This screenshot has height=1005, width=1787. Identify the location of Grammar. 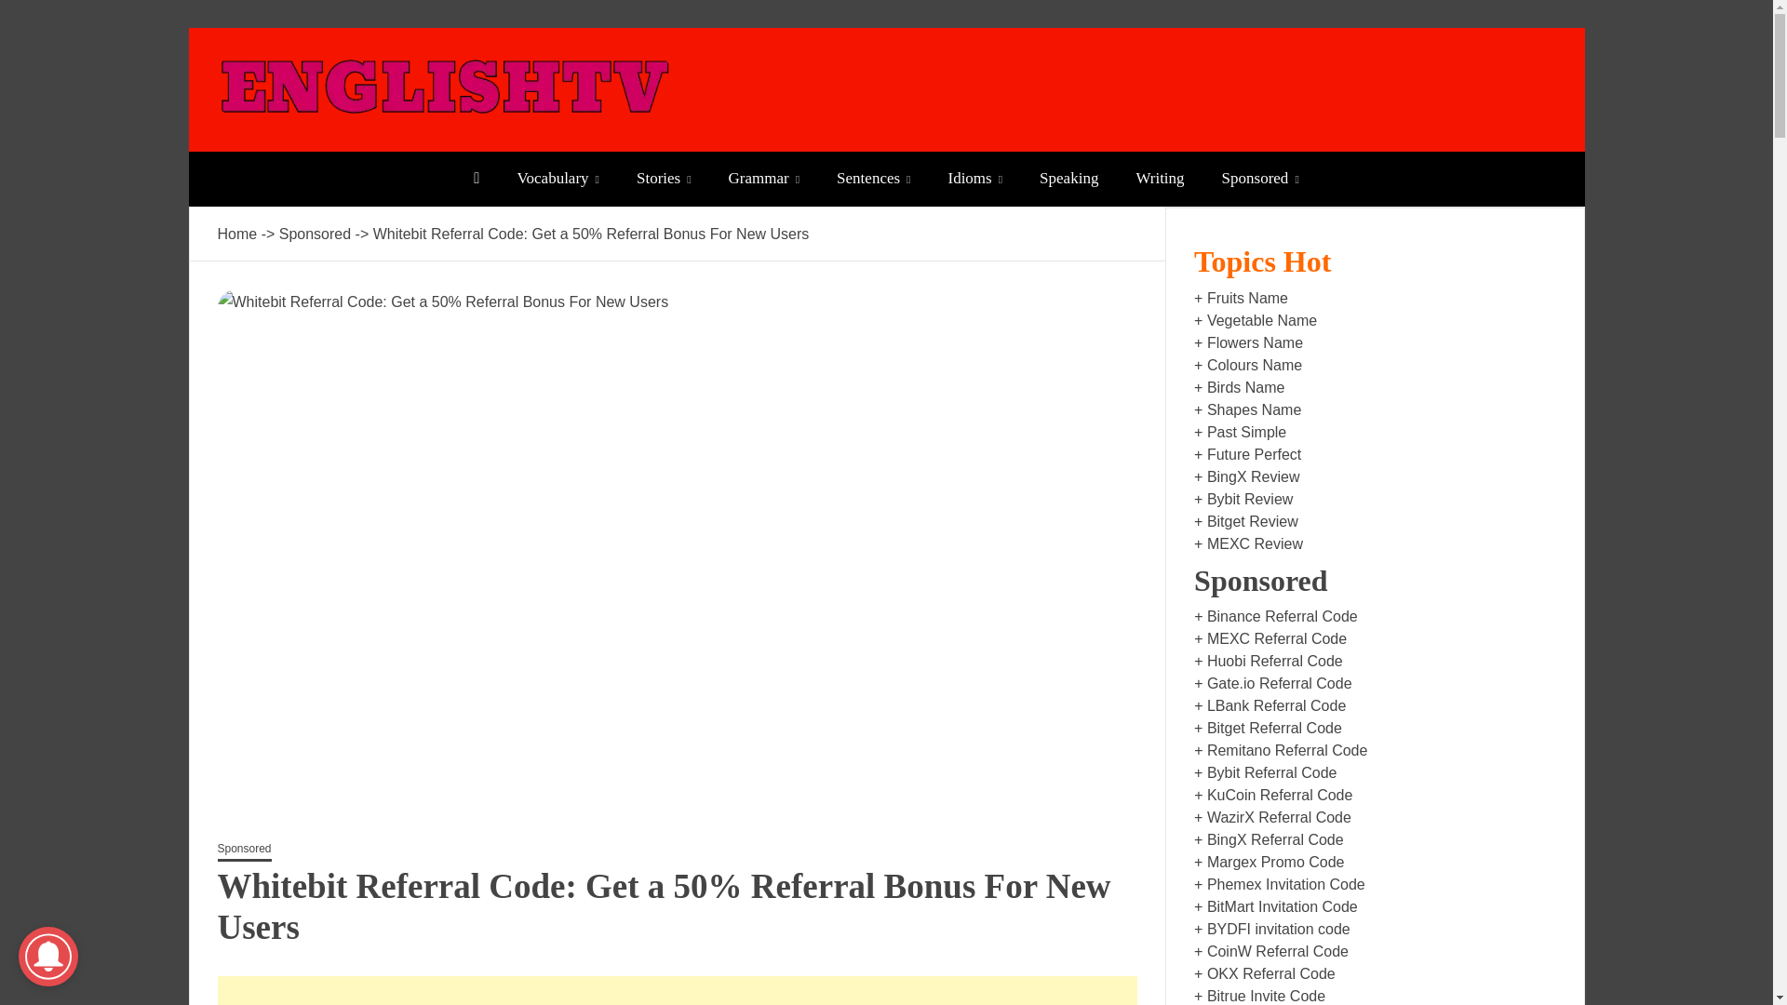
(763, 179).